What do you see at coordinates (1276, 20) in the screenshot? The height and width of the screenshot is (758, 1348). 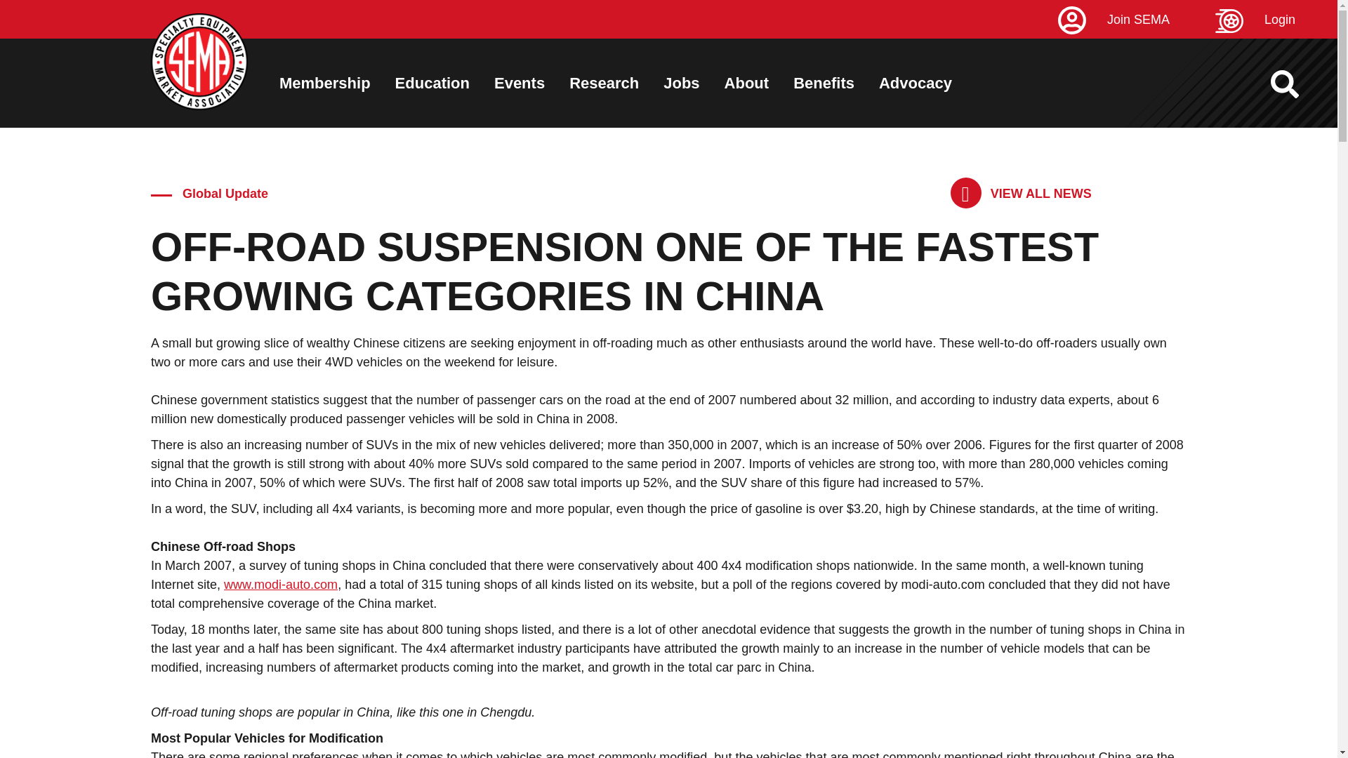 I see `Login` at bounding box center [1276, 20].